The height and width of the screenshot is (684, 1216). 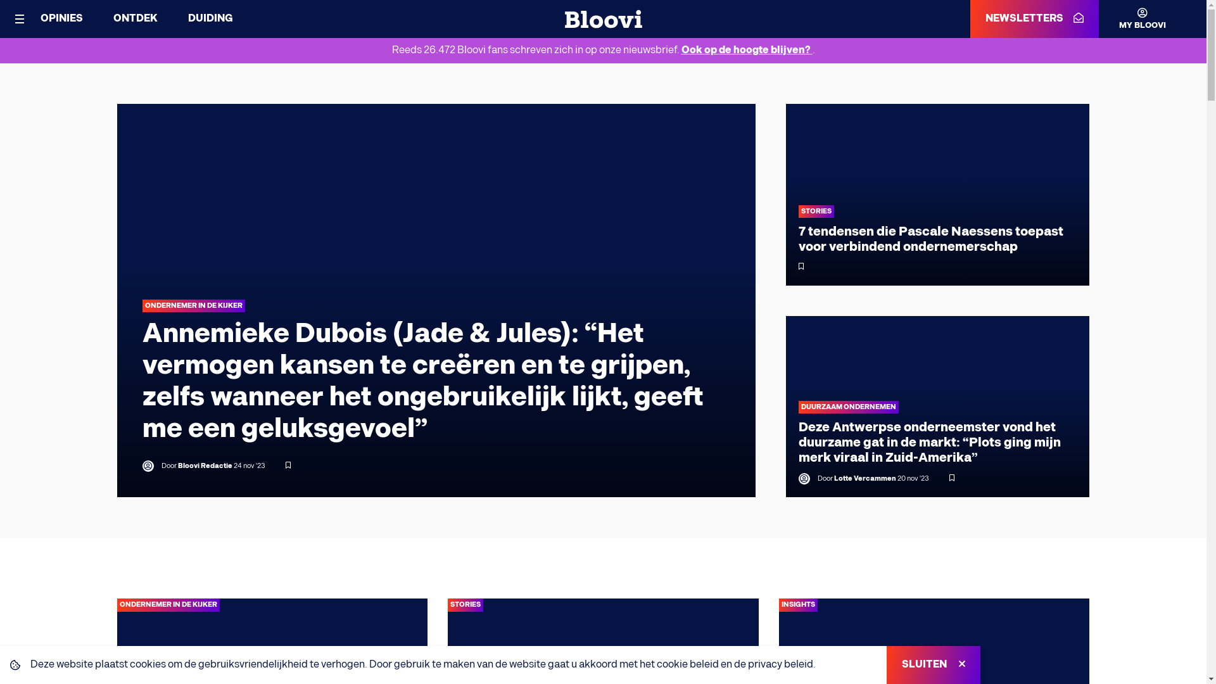 I want to click on ONDERNEMER IN DE KIJKER, so click(x=193, y=307).